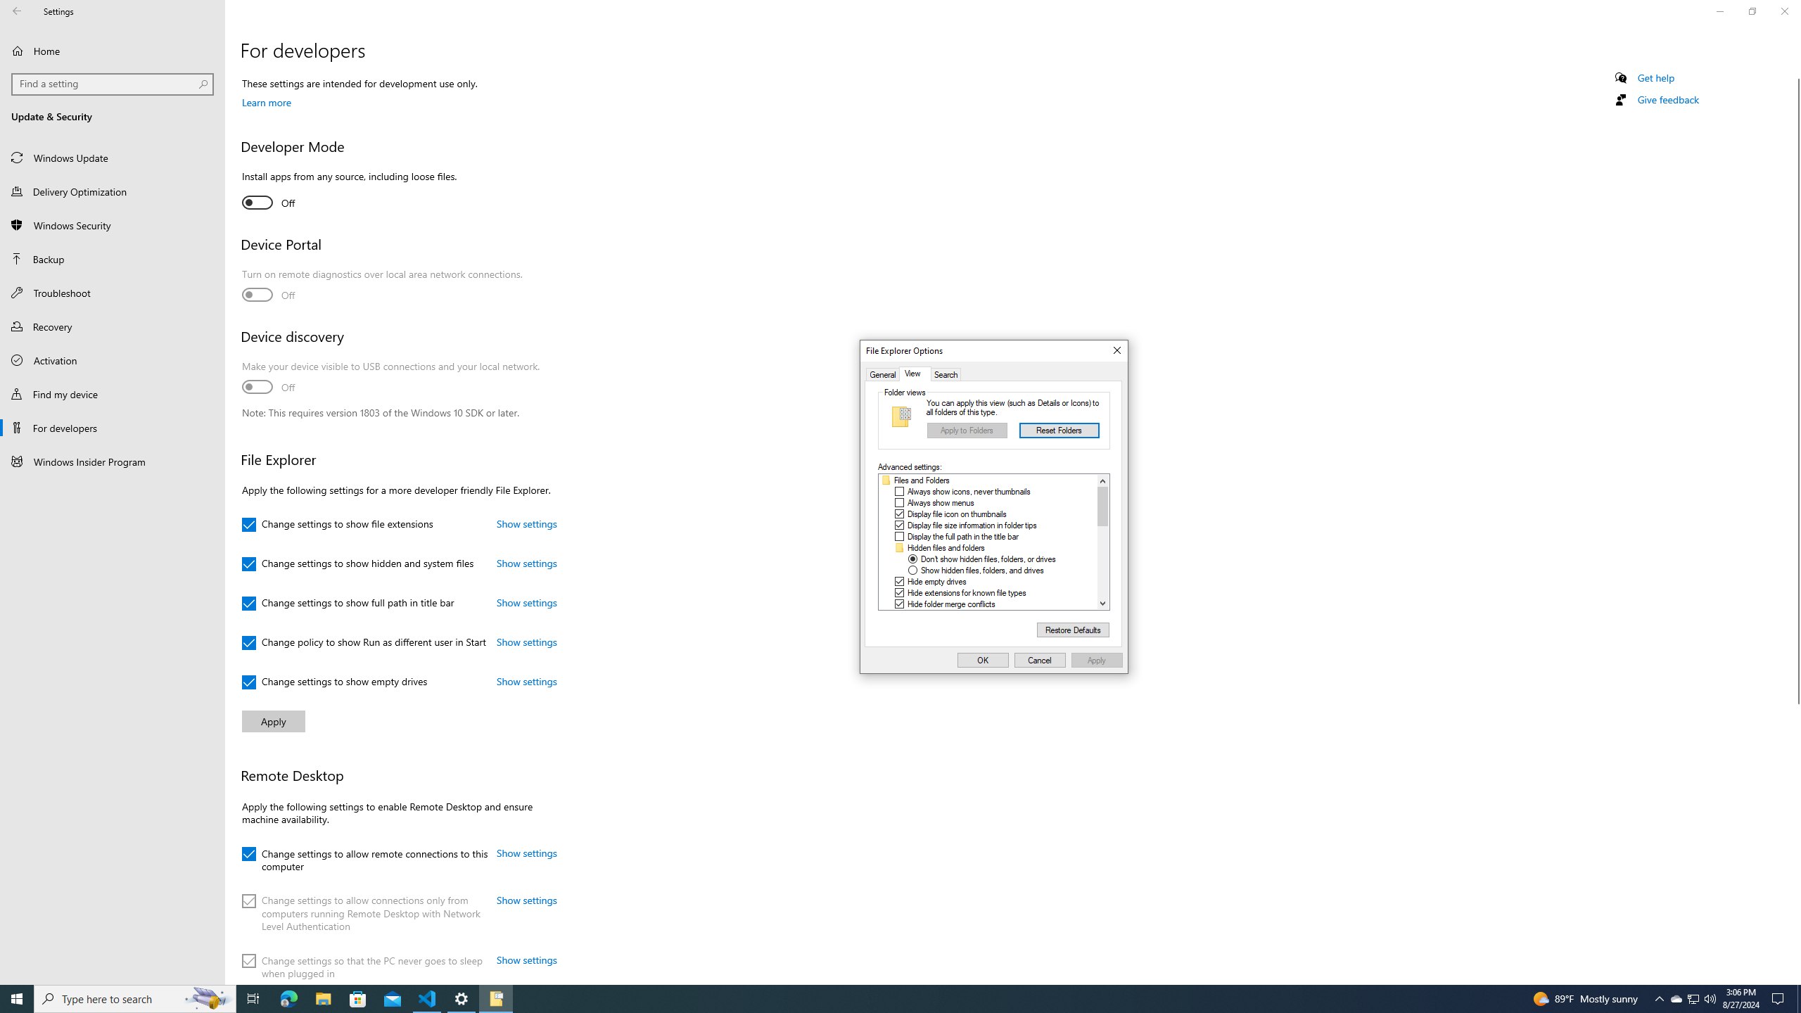 This screenshot has width=1801, height=1013. I want to click on View, so click(915, 374).